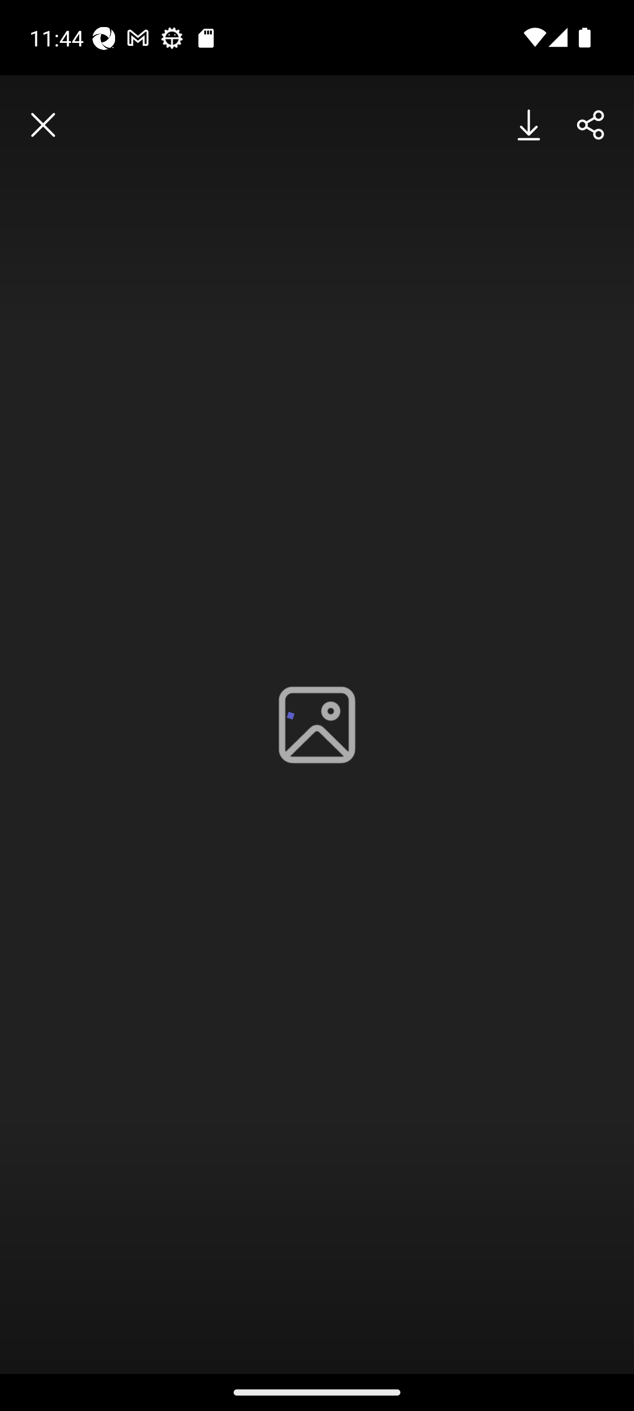 The height and width of the screenshot is (1411, 634). What do you see at coordinates (530, 125) in the screenshot?
I see `save image` at bounding box center [530, 125].